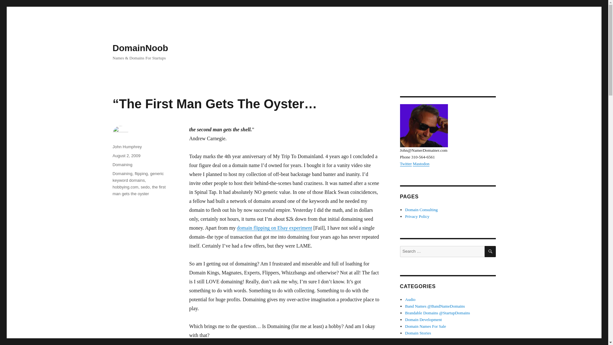 The image size is (613, 345). What do you see at coordinates (274, 228) in the screenshot?
I see `domain flipping on Ebay experiment` at bounding box center [274, 228].